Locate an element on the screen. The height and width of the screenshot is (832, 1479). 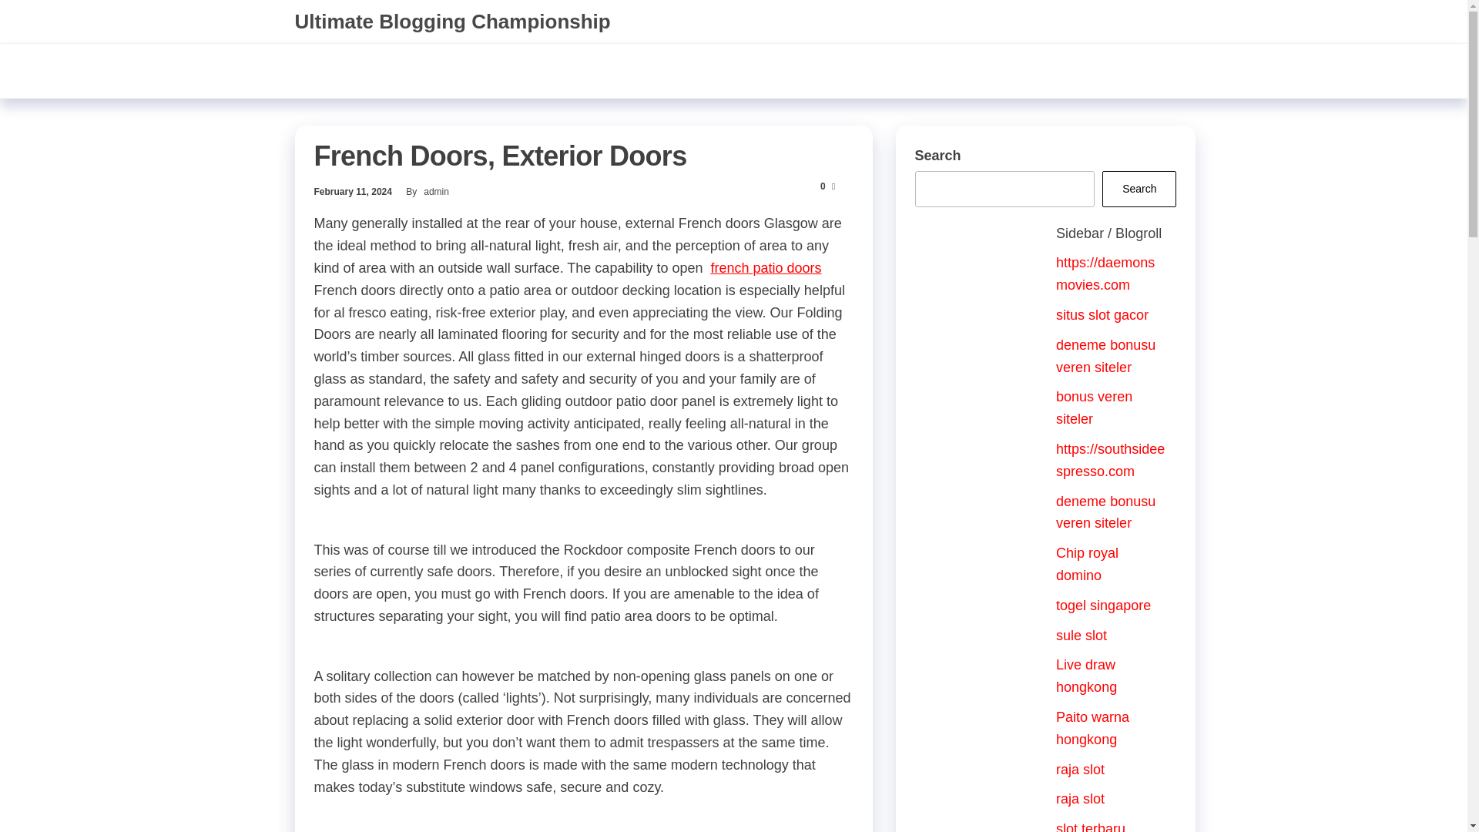
raja slot is located at coordinates (1080, 769).